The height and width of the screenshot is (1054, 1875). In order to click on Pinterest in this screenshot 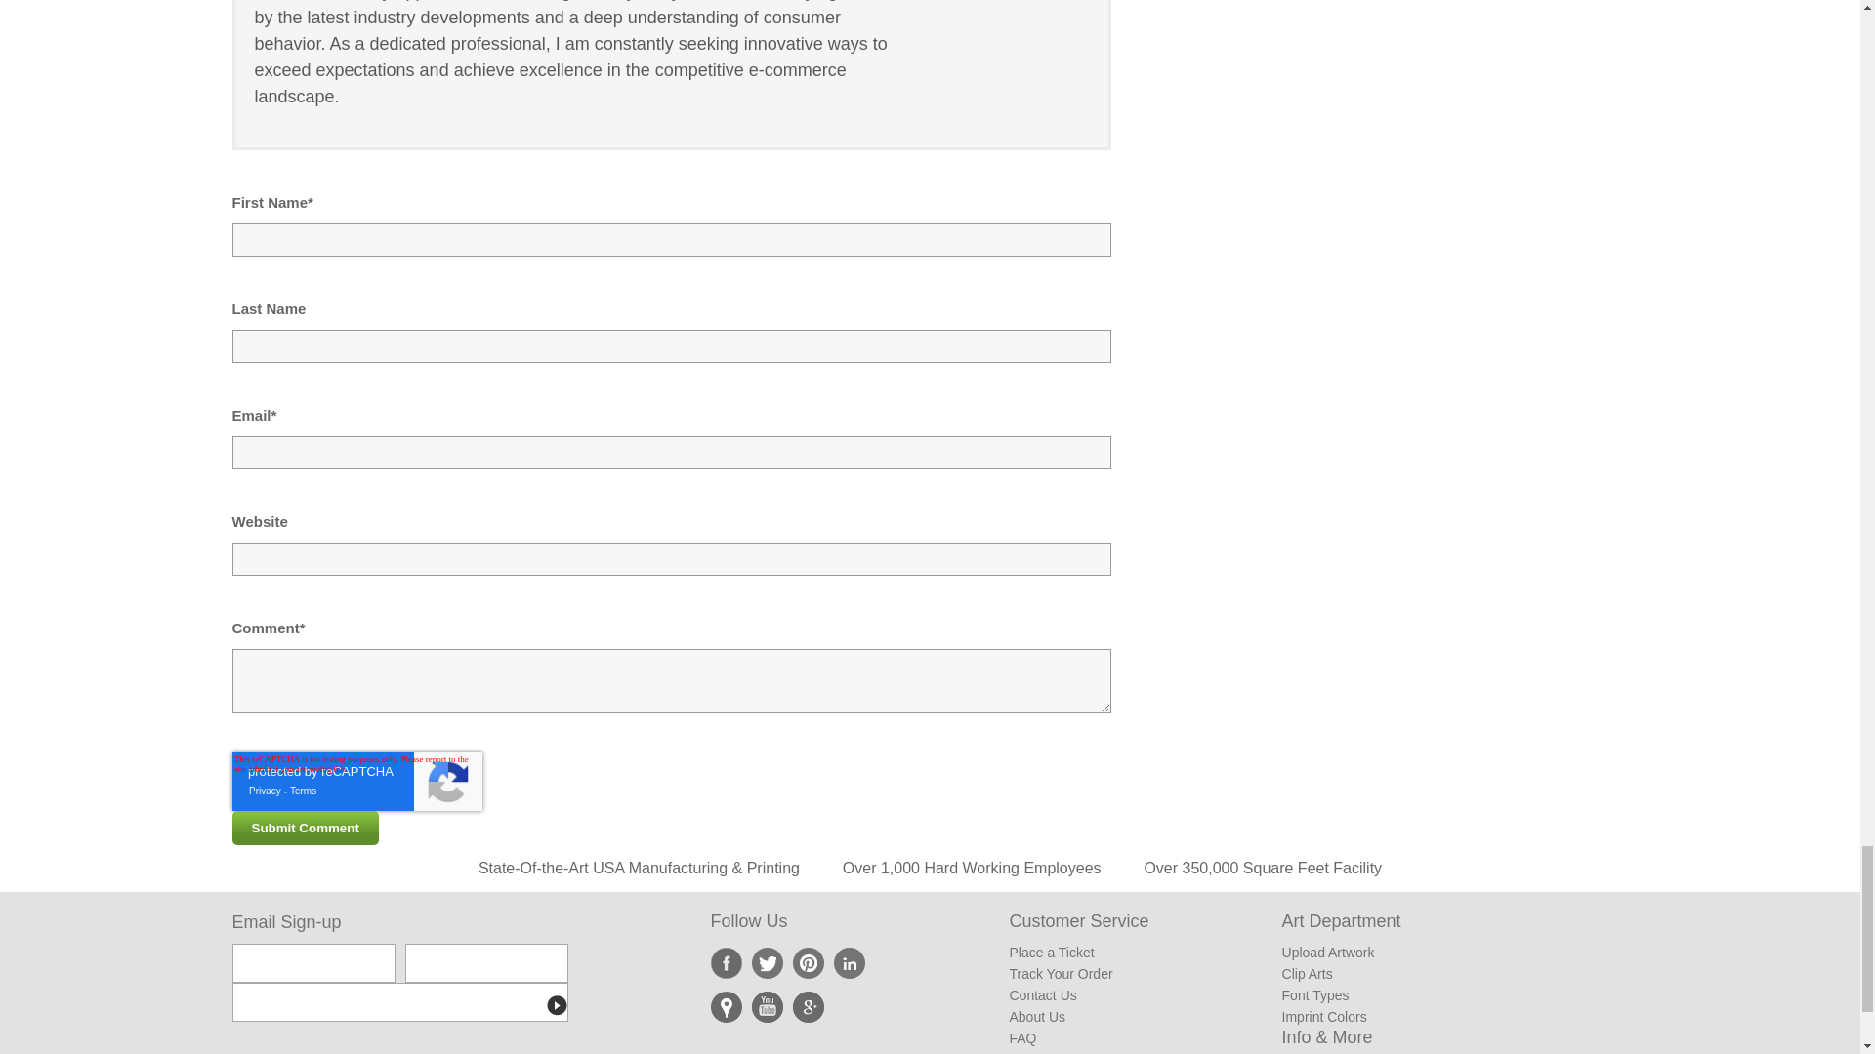, I will do `click(809, 962)`.